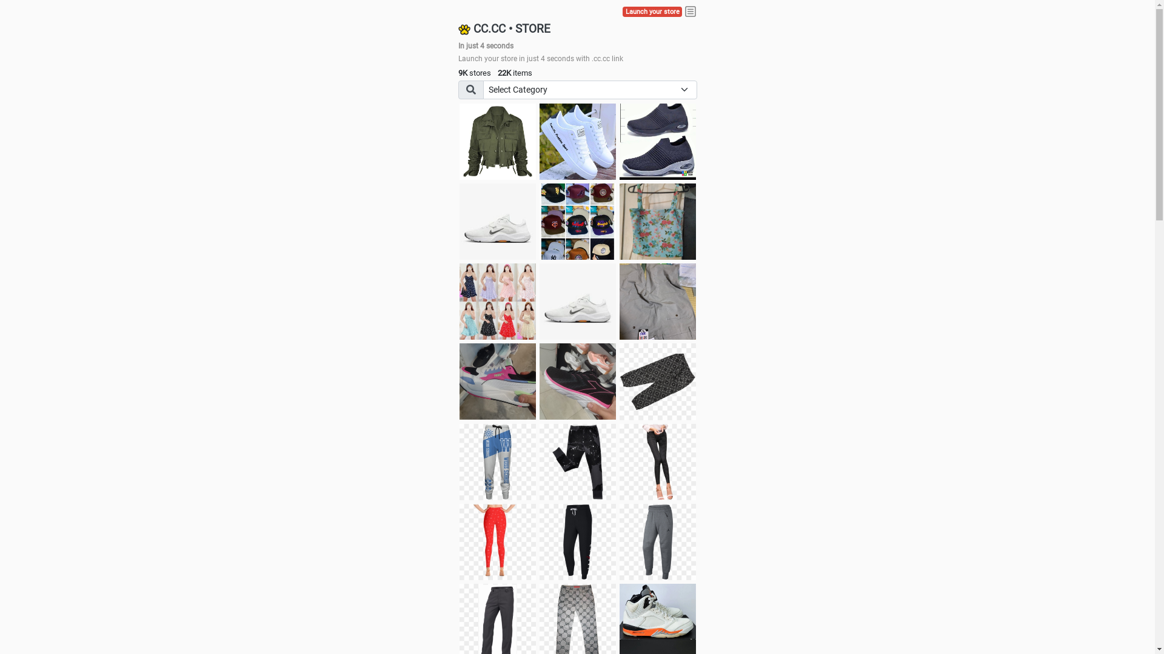 The width and height of the screenshot is (1164, 654). I want to click on Pant, so click(498, 462).